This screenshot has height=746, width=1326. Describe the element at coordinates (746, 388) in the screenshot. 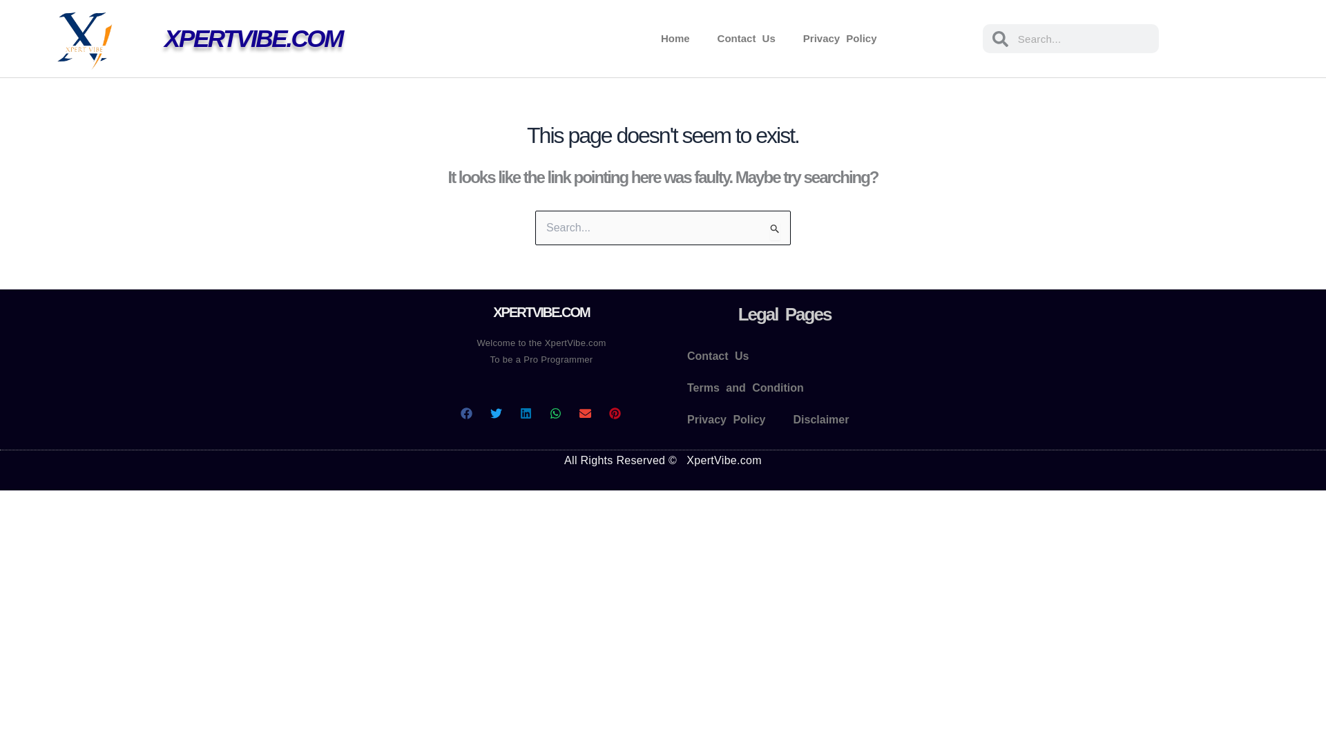

I see `Terms and Condition` at that location.